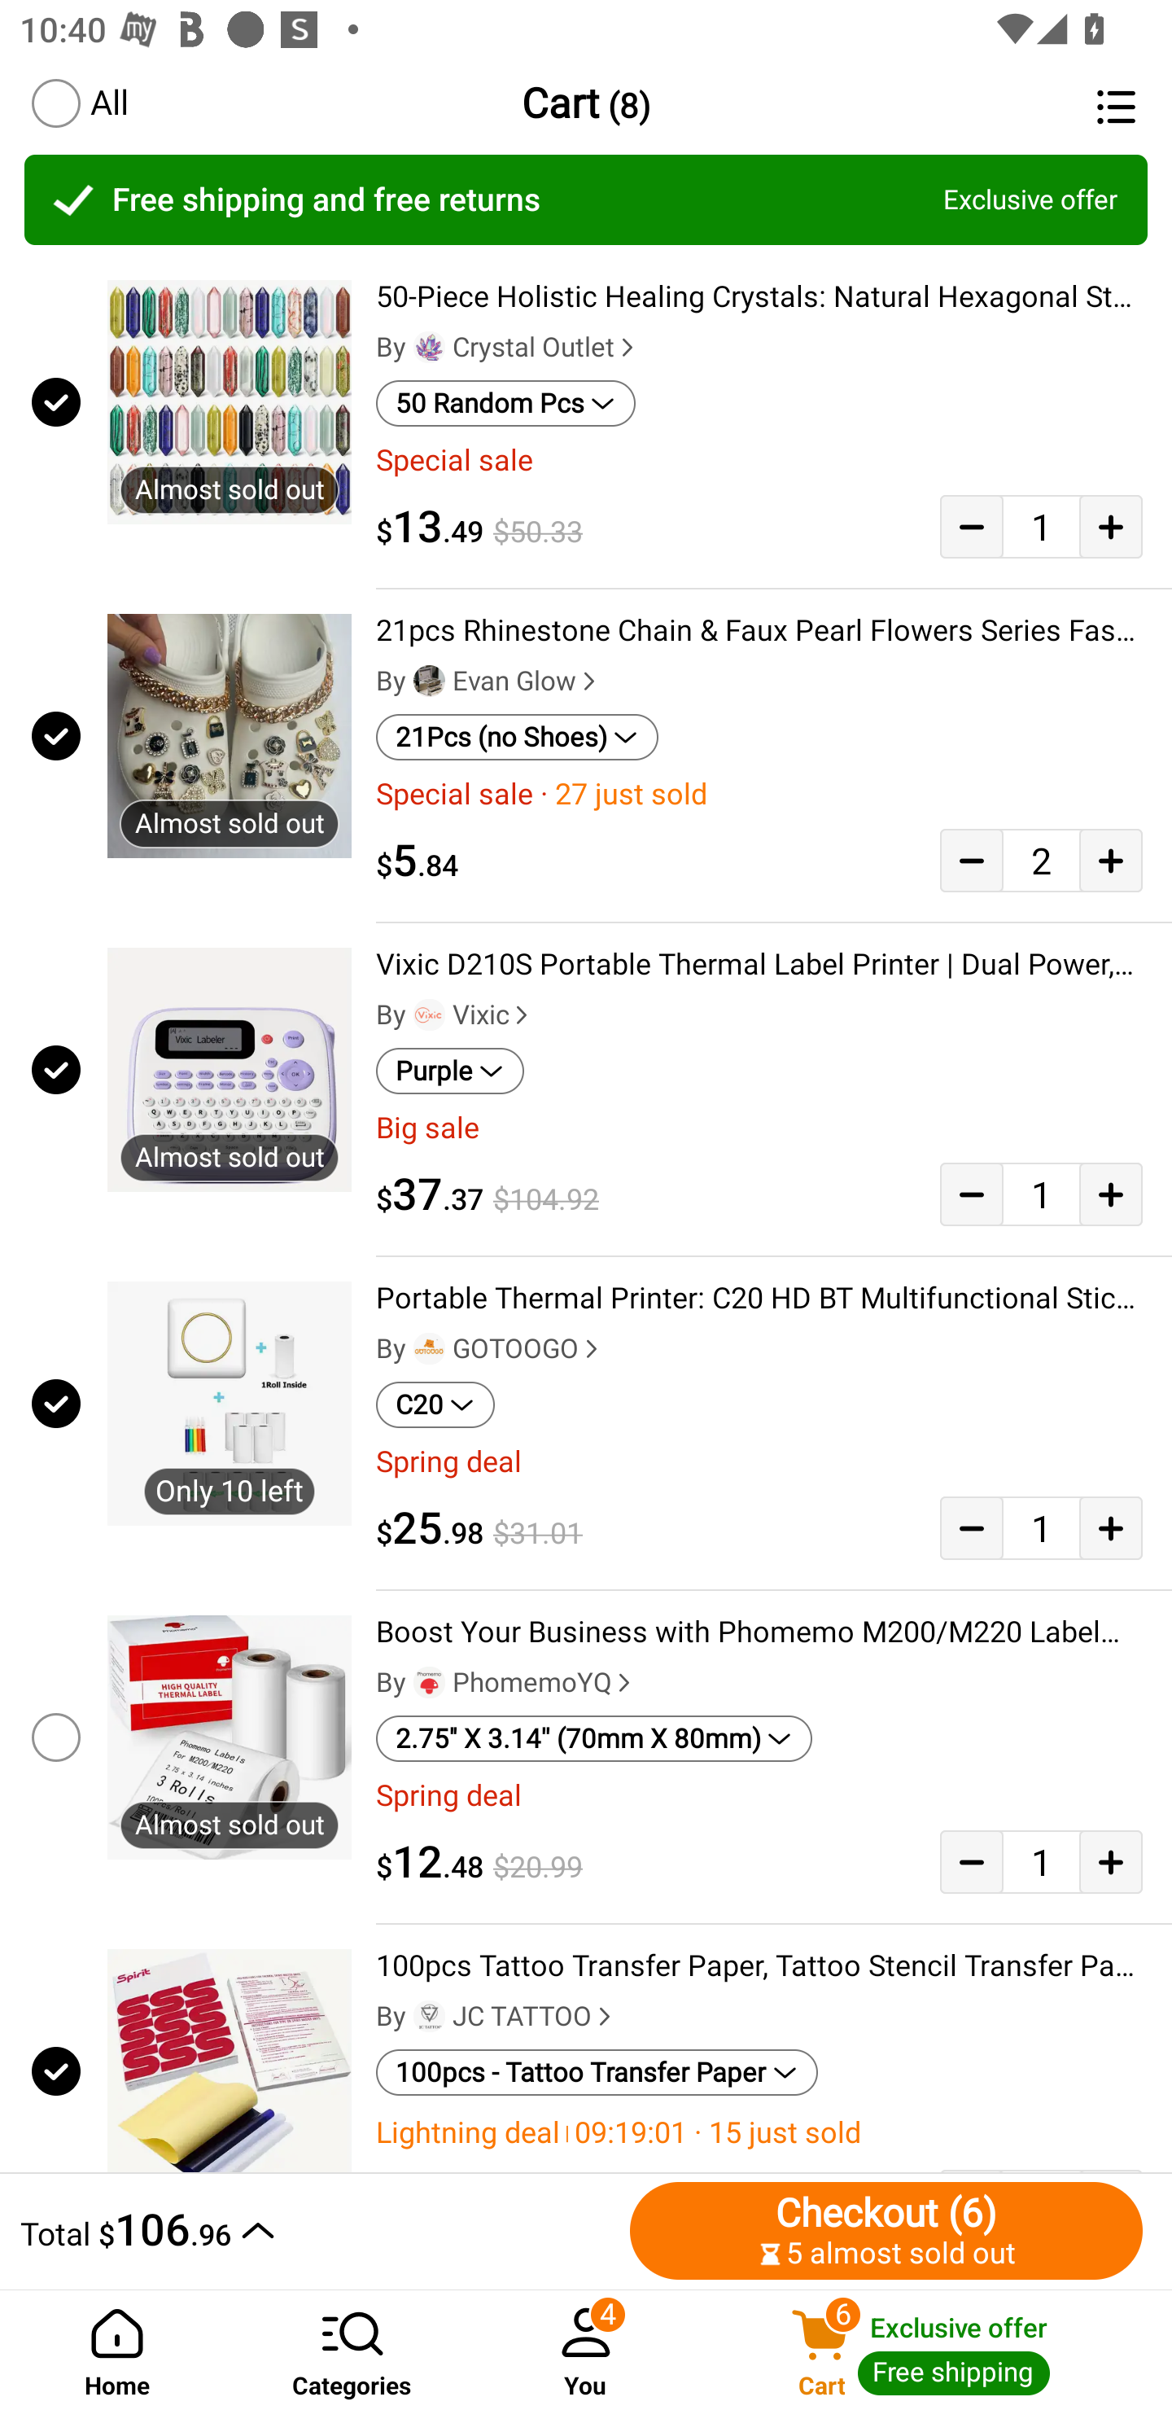 This screenshot has height=2410, width=1172. Describe the element at coordinates (971, 860) in the screenshot. I see `Decrease quantity button` at that location.